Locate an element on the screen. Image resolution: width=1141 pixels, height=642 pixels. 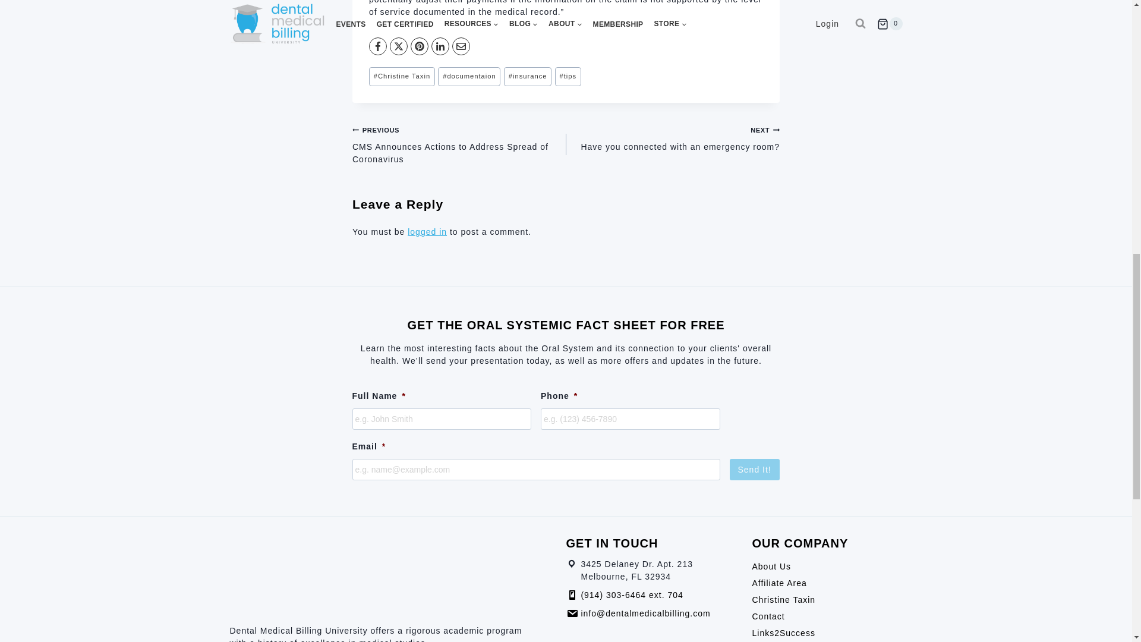
documentaion is located at coordinates (469, 76).